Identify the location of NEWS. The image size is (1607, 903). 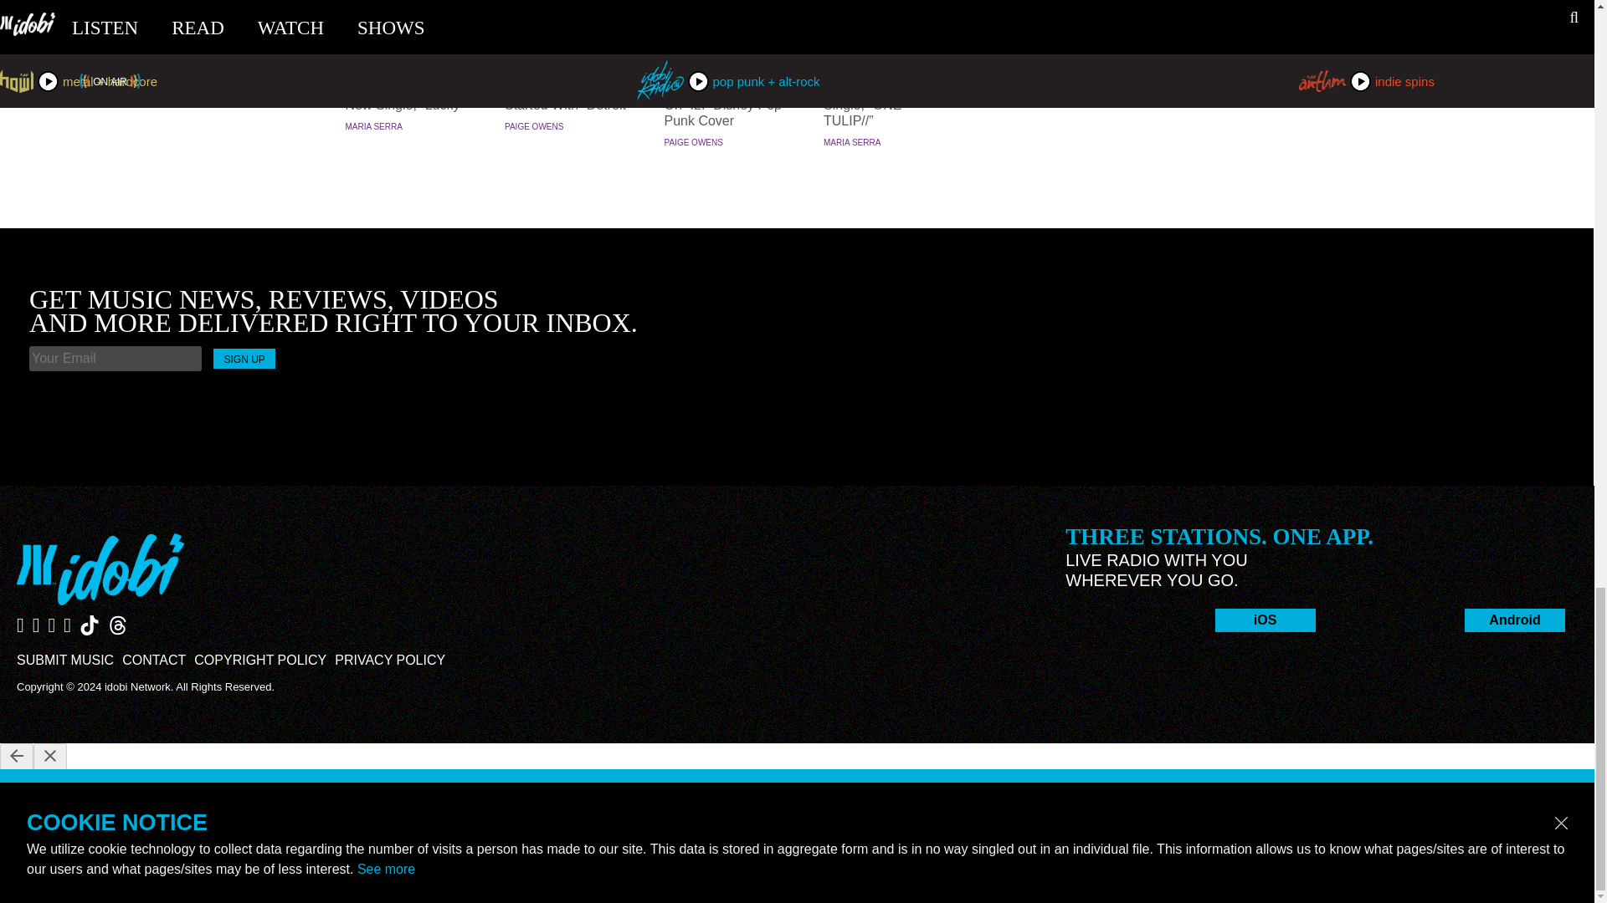
(408, 55).